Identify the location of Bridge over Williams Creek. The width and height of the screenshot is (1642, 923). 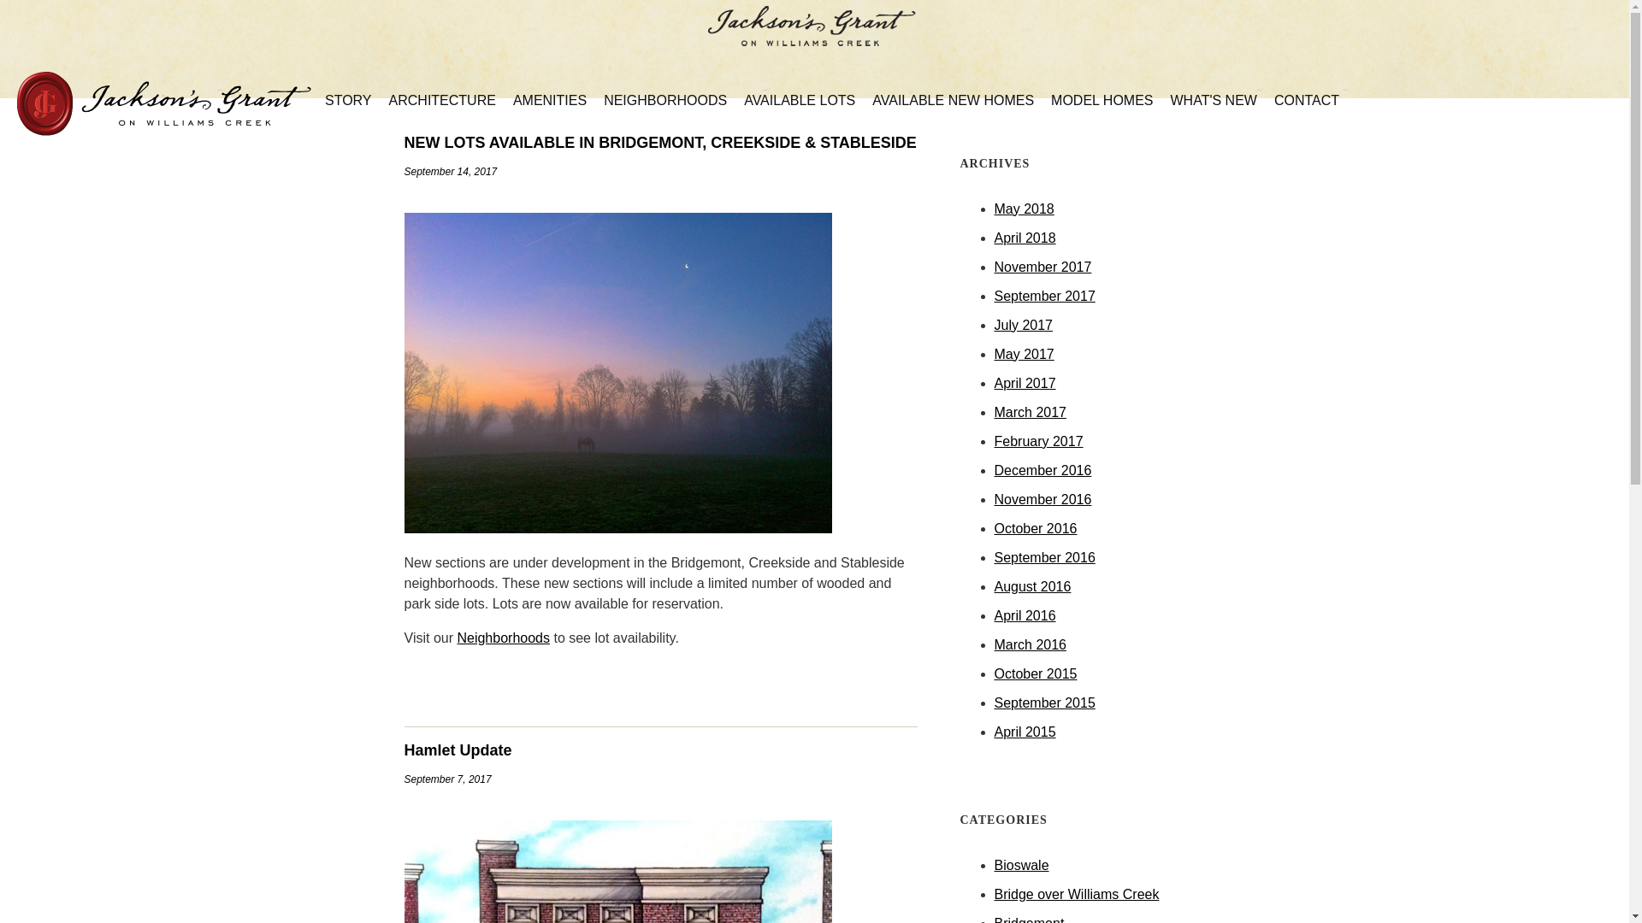
(1076, 894).